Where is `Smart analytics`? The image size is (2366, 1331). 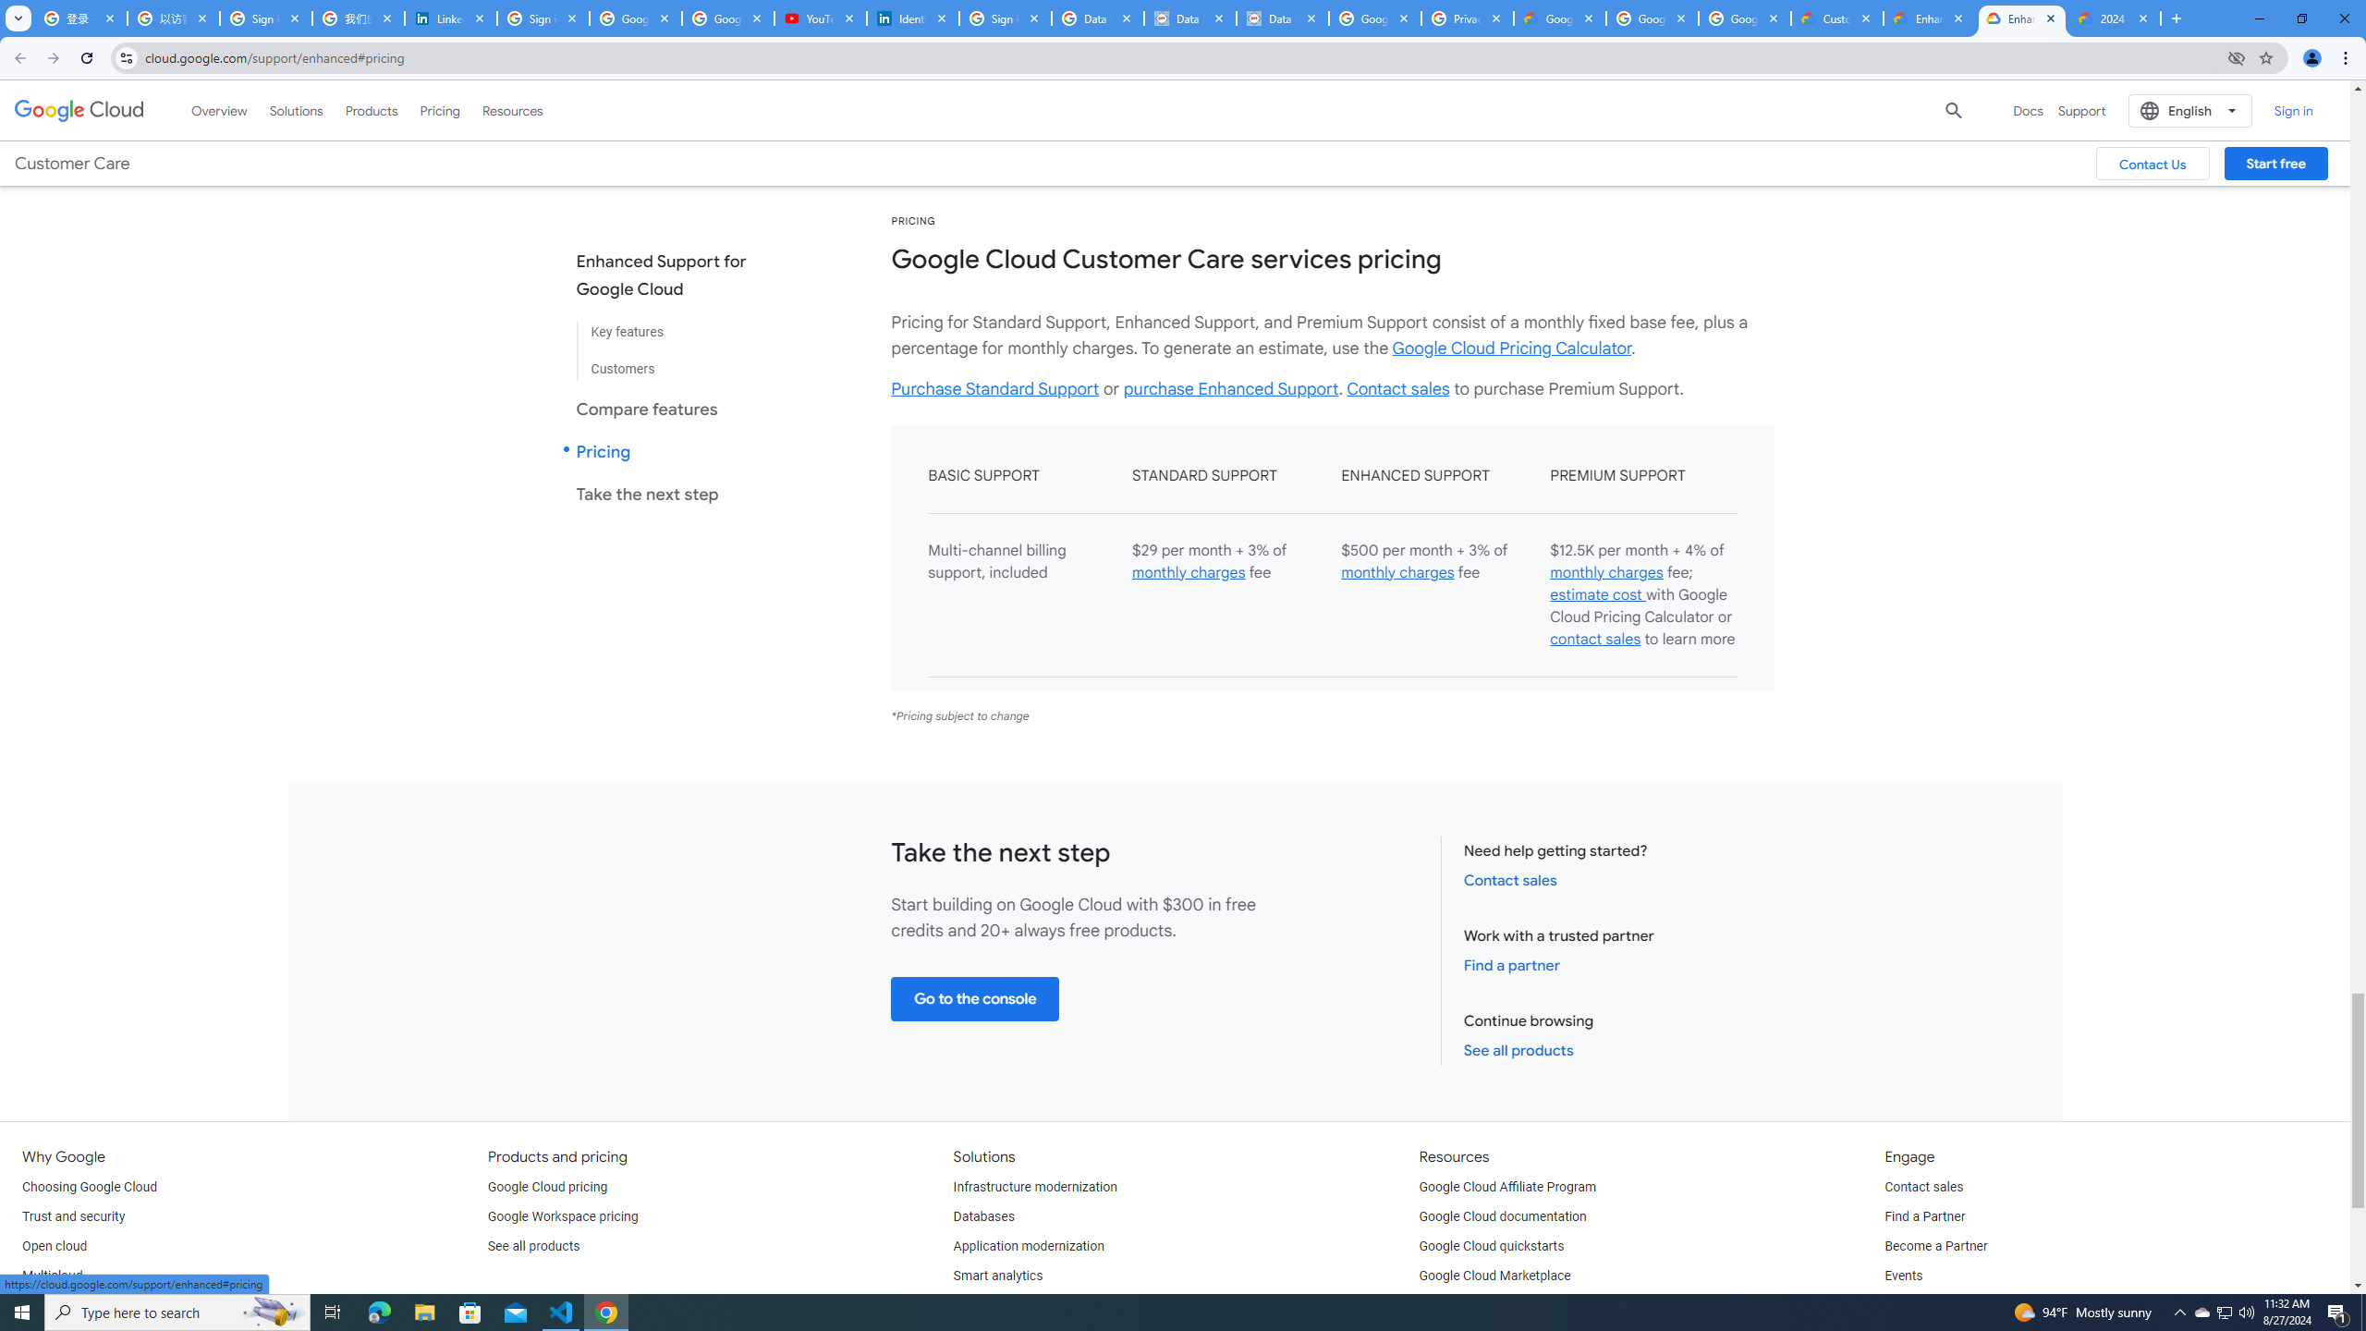
Smart analytics is located at coordinates (998, 1276).